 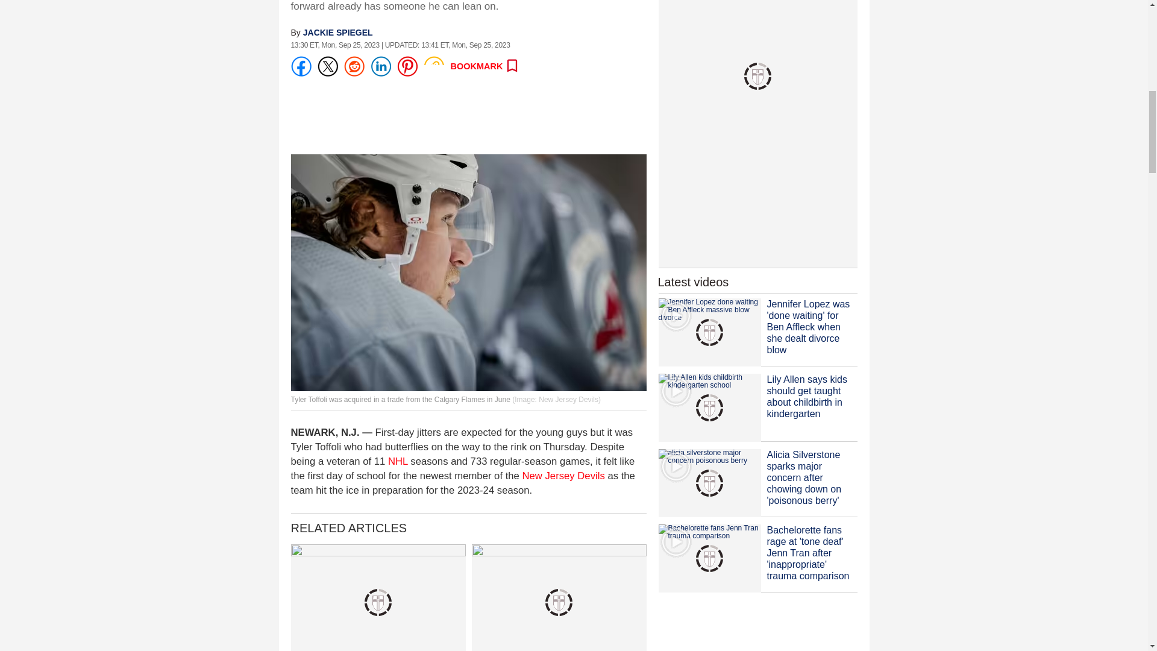 I want to click on Share on Facebook, so click(x=300, y=66).